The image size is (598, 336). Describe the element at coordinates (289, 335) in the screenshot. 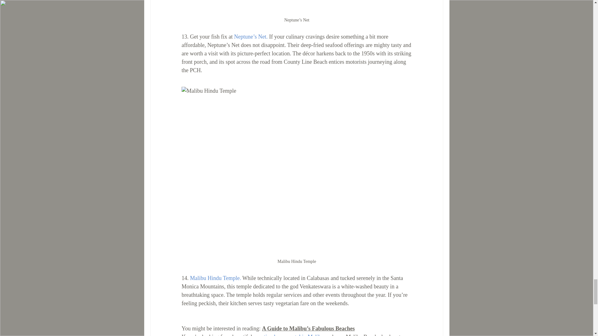

I see `vacation home rental in Malibu` at that location.